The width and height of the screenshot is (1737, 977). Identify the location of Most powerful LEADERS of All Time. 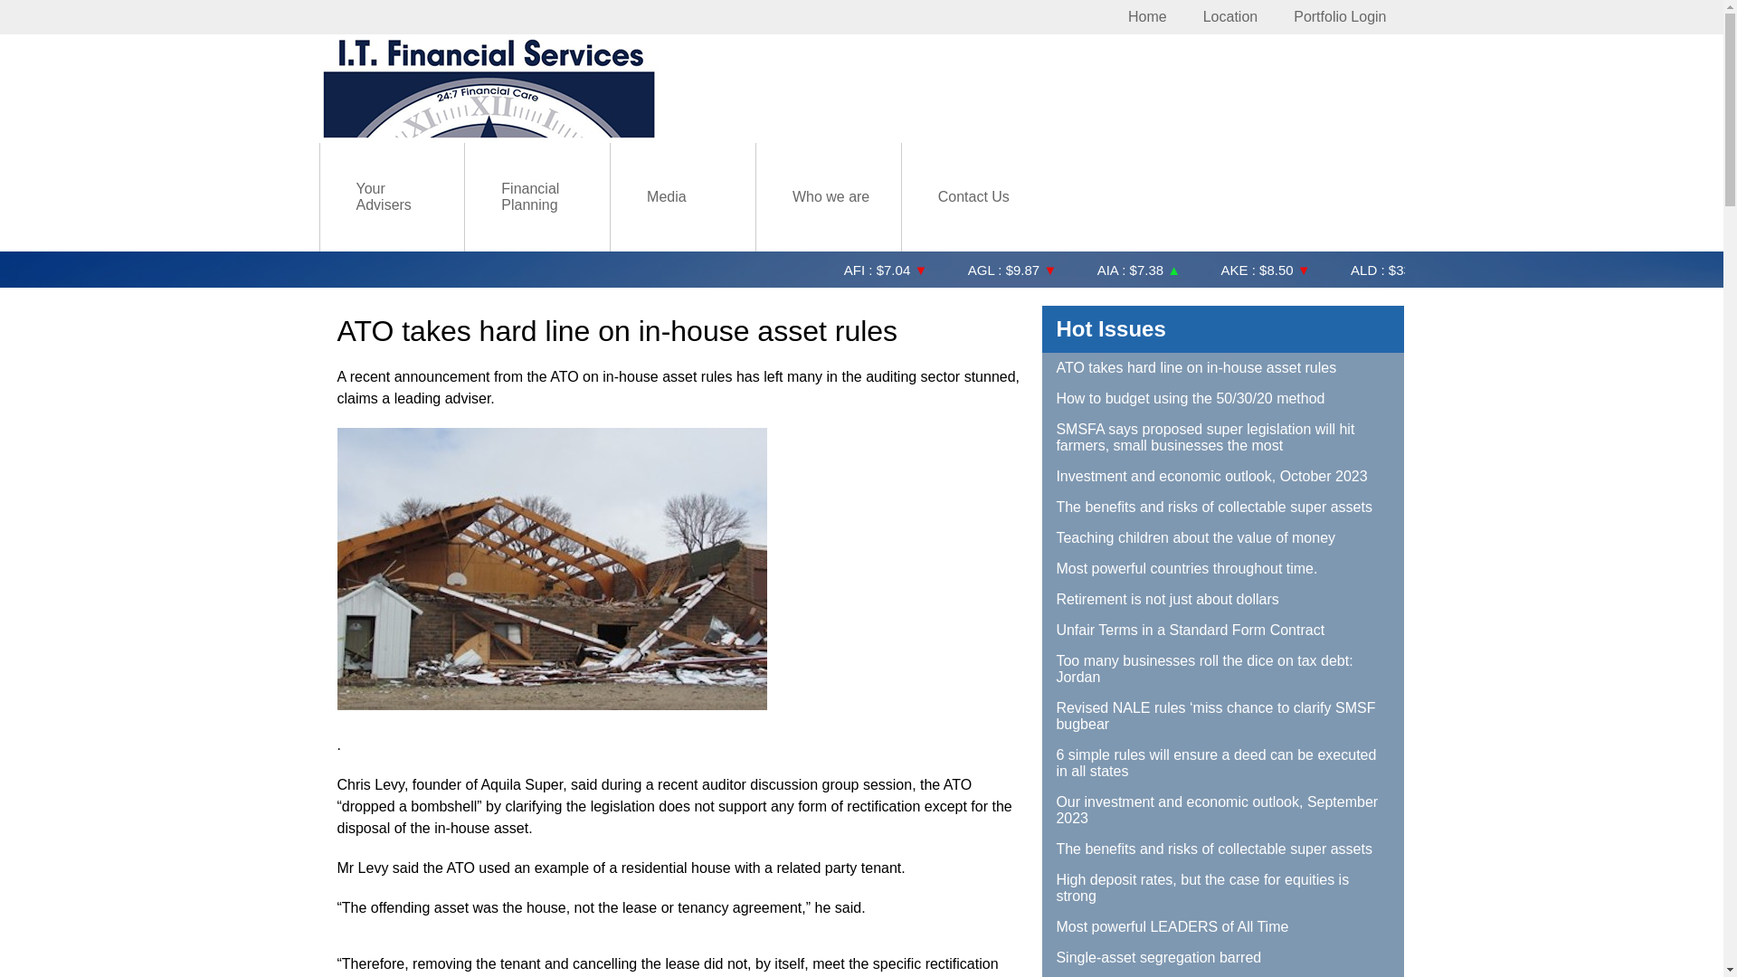
(1223, 927).